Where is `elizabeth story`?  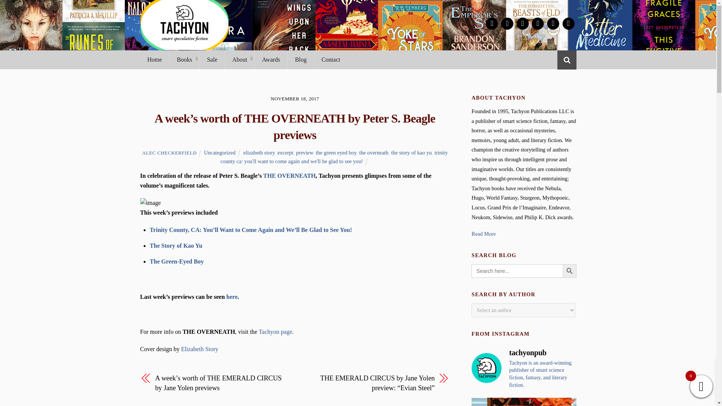 elizabeth story is located at coordinates (259, 153).